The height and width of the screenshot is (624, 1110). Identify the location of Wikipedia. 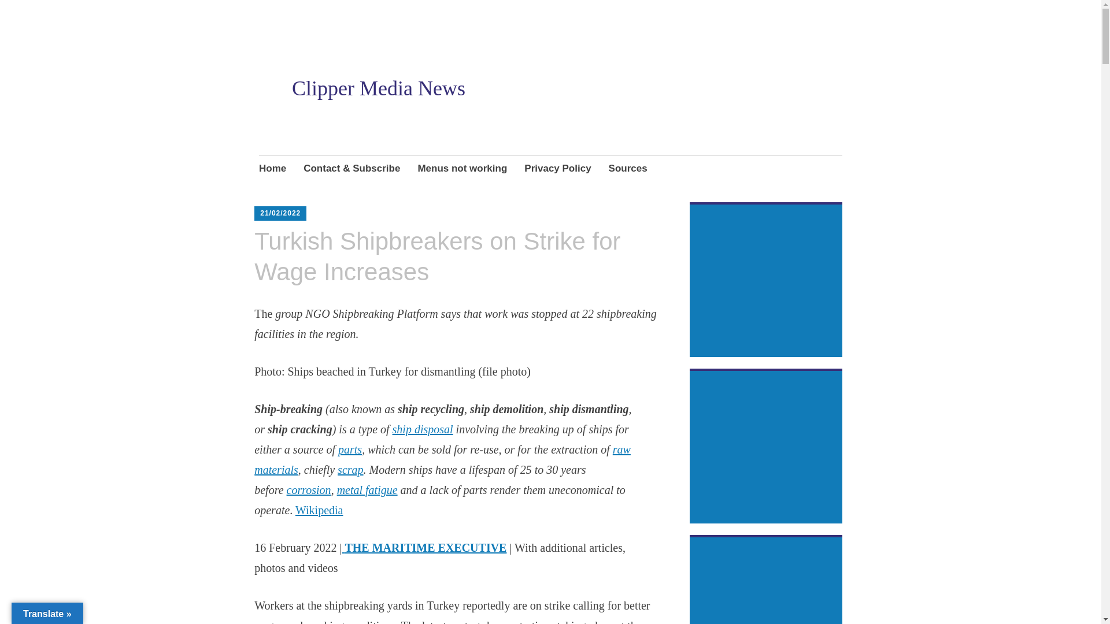
(319, 510).